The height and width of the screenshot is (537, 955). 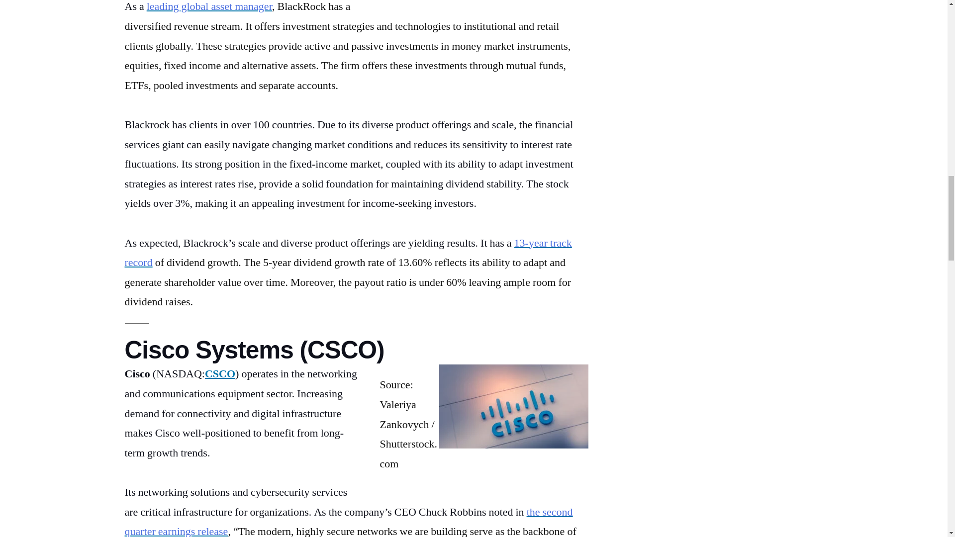 What do you see at coordinates (347, 253) in the screenshot?
I see `13-year track record` at bounding box center [347, 253].